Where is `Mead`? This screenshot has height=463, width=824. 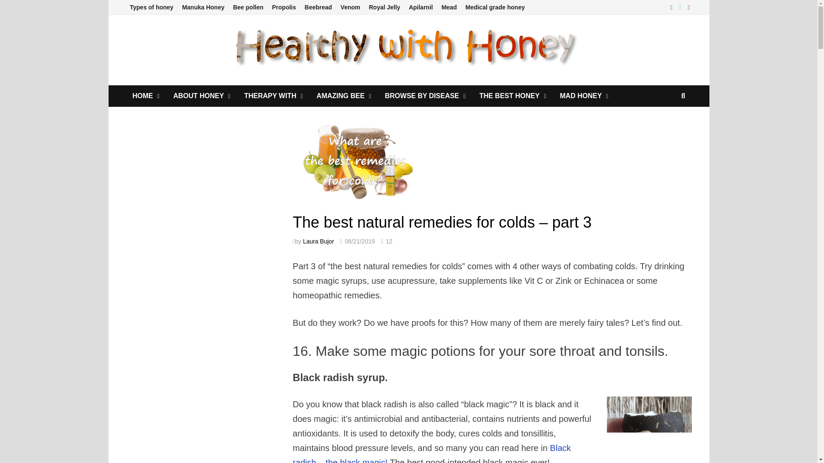
Mead is located at coordinates (449, 7).